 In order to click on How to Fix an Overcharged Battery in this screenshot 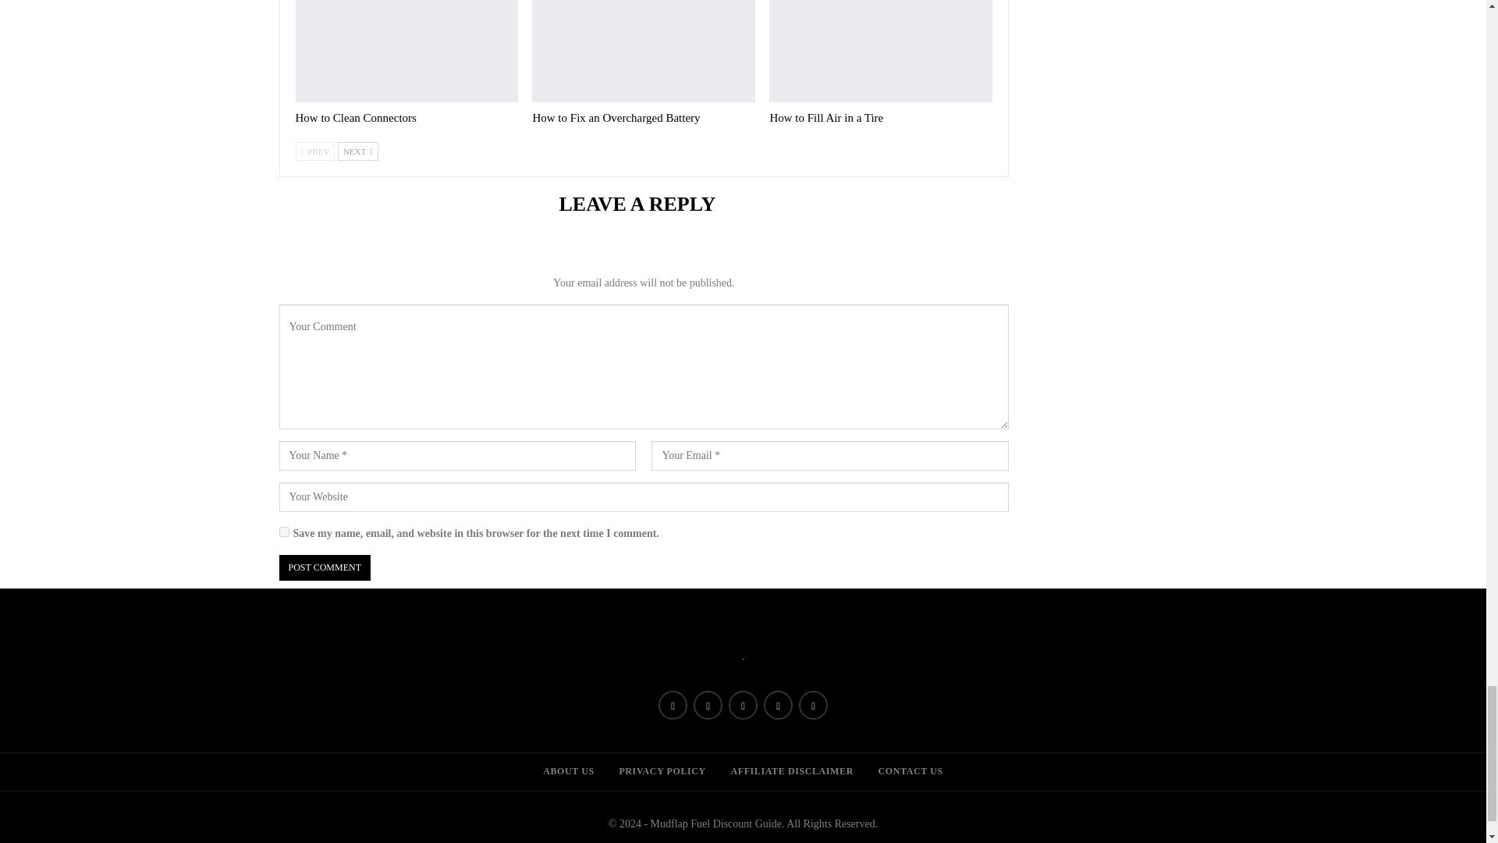, I will do `click(615, 117)`.